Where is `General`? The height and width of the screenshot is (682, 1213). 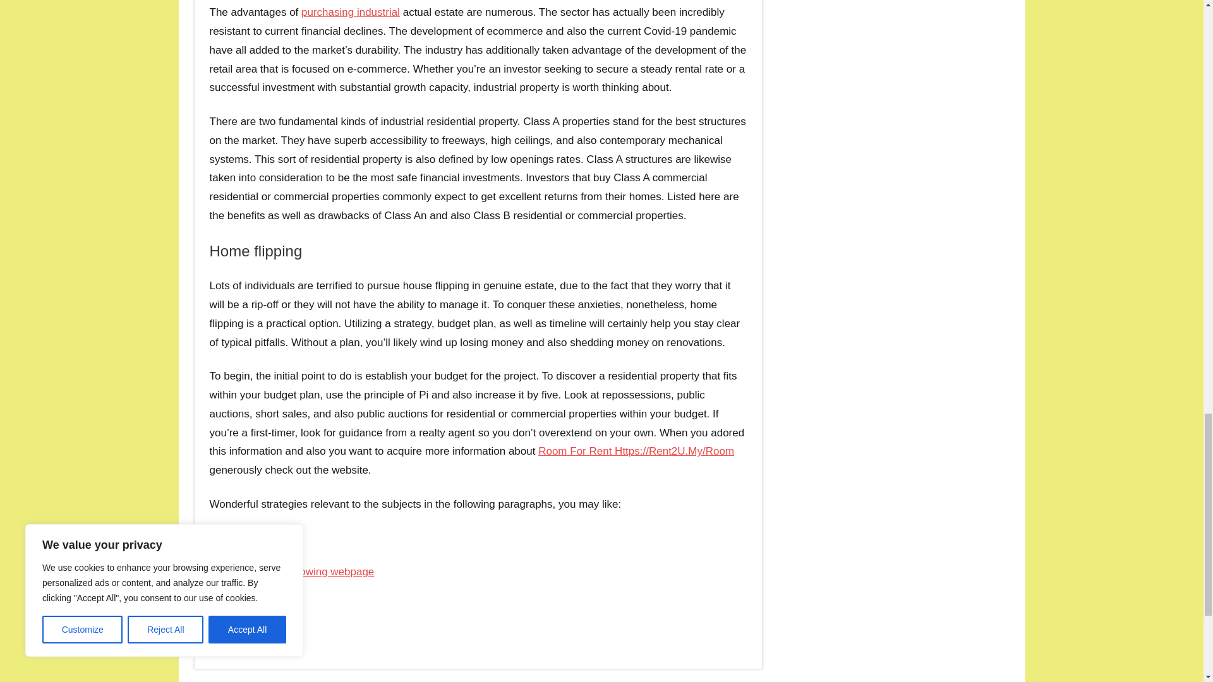
General is located at coordinates (234, 640).